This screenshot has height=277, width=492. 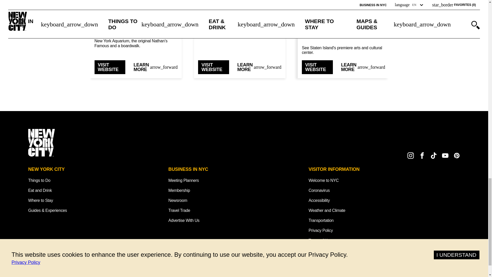 What do you see at coordinates (411, 155) in the screenshot?
I see `New York City Tourism and Conventions Instagram` at bounding box center [411, 155].